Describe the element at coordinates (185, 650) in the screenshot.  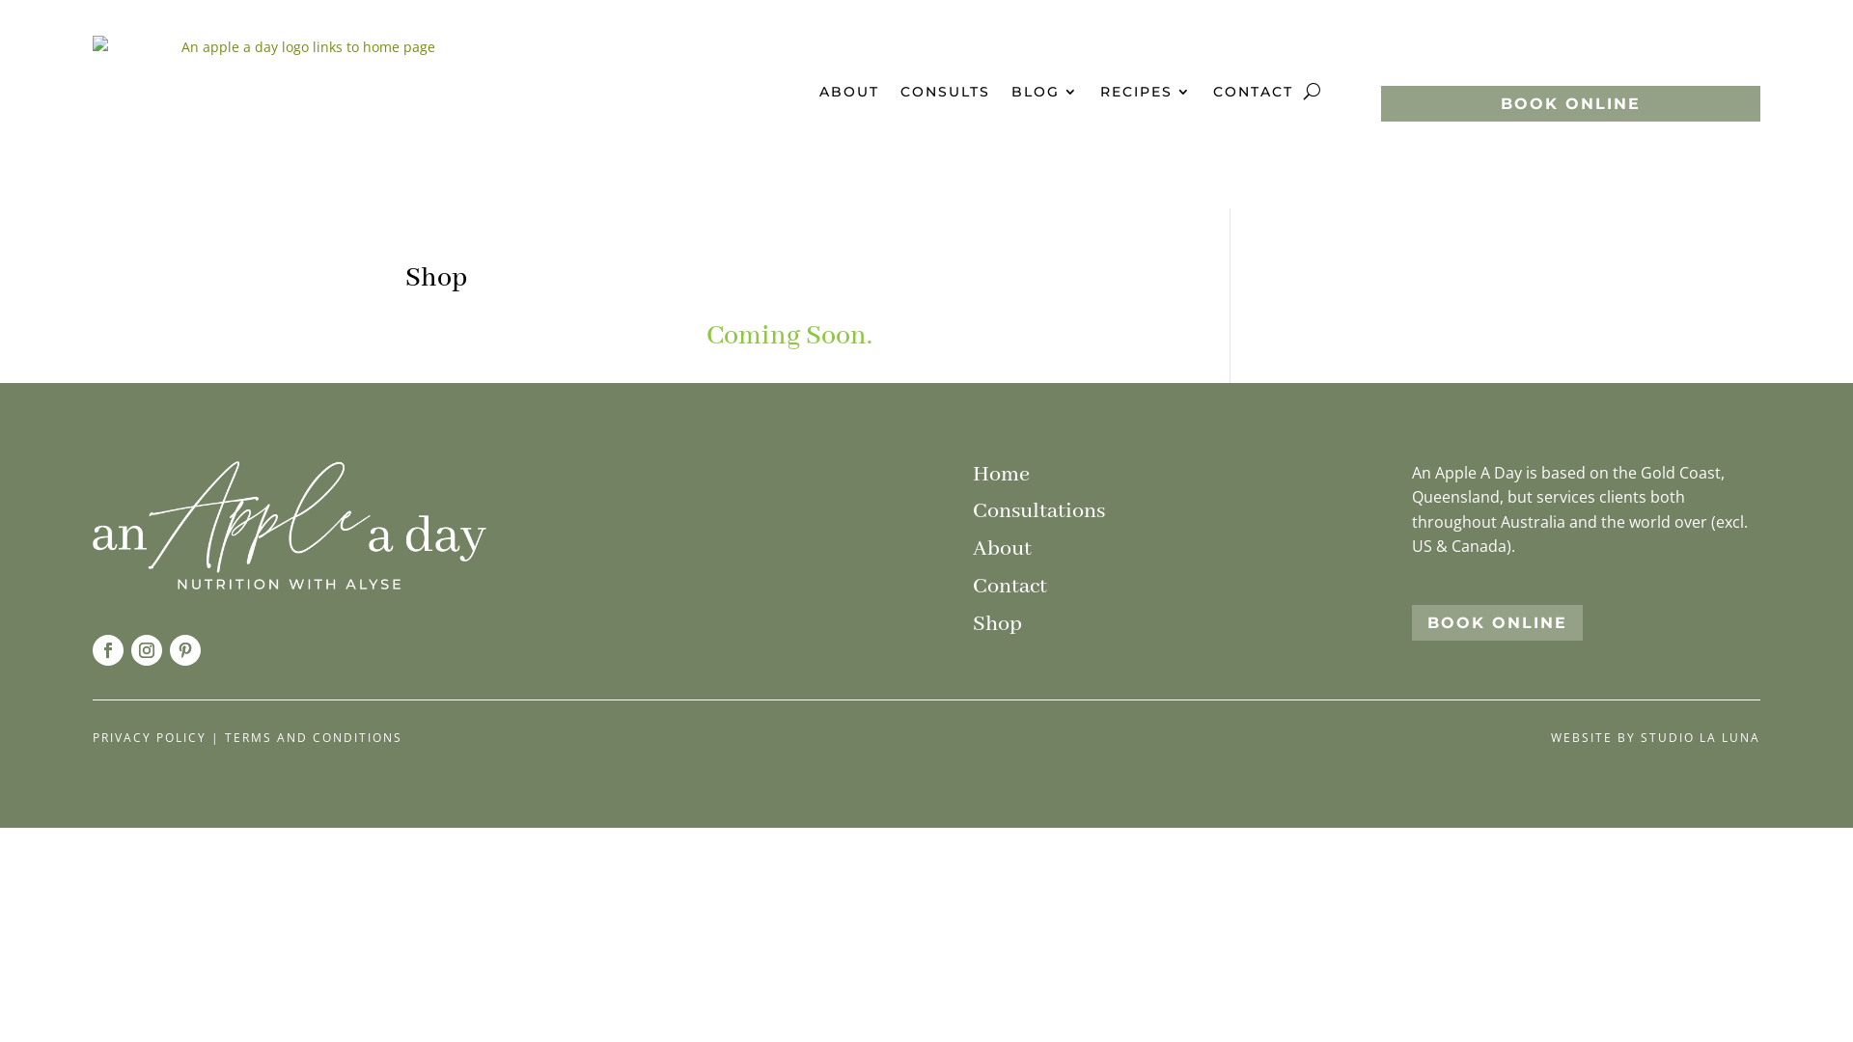
I see `Follow on Pinterest` at that location.